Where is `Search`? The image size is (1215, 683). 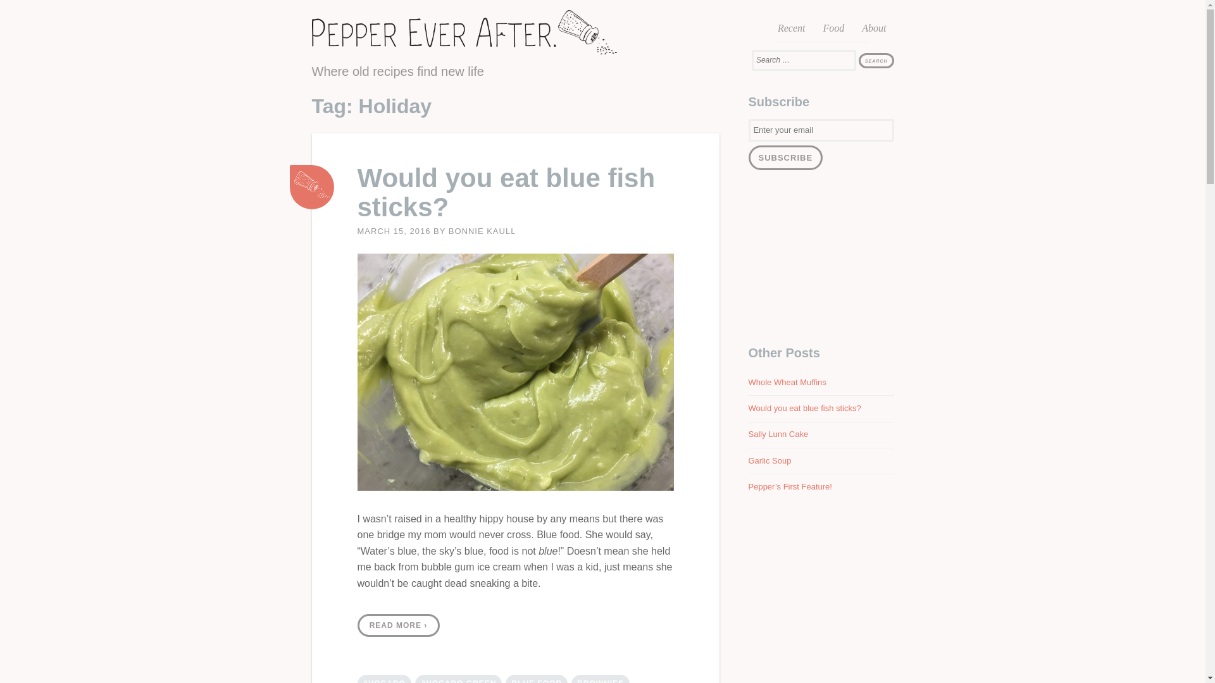
Search is located at coordinates (876, 61).